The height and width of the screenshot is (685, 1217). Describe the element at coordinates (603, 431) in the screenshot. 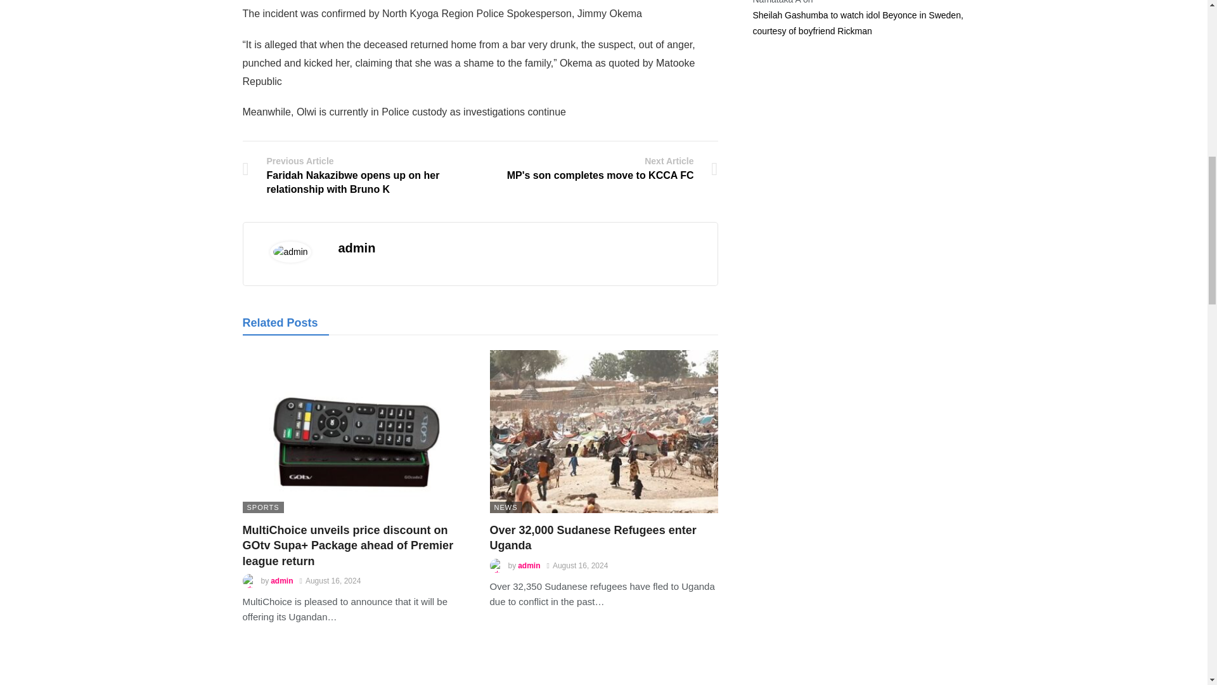

I see `Over 32,000 Sudanese Refugees enter Uganda` at that location.